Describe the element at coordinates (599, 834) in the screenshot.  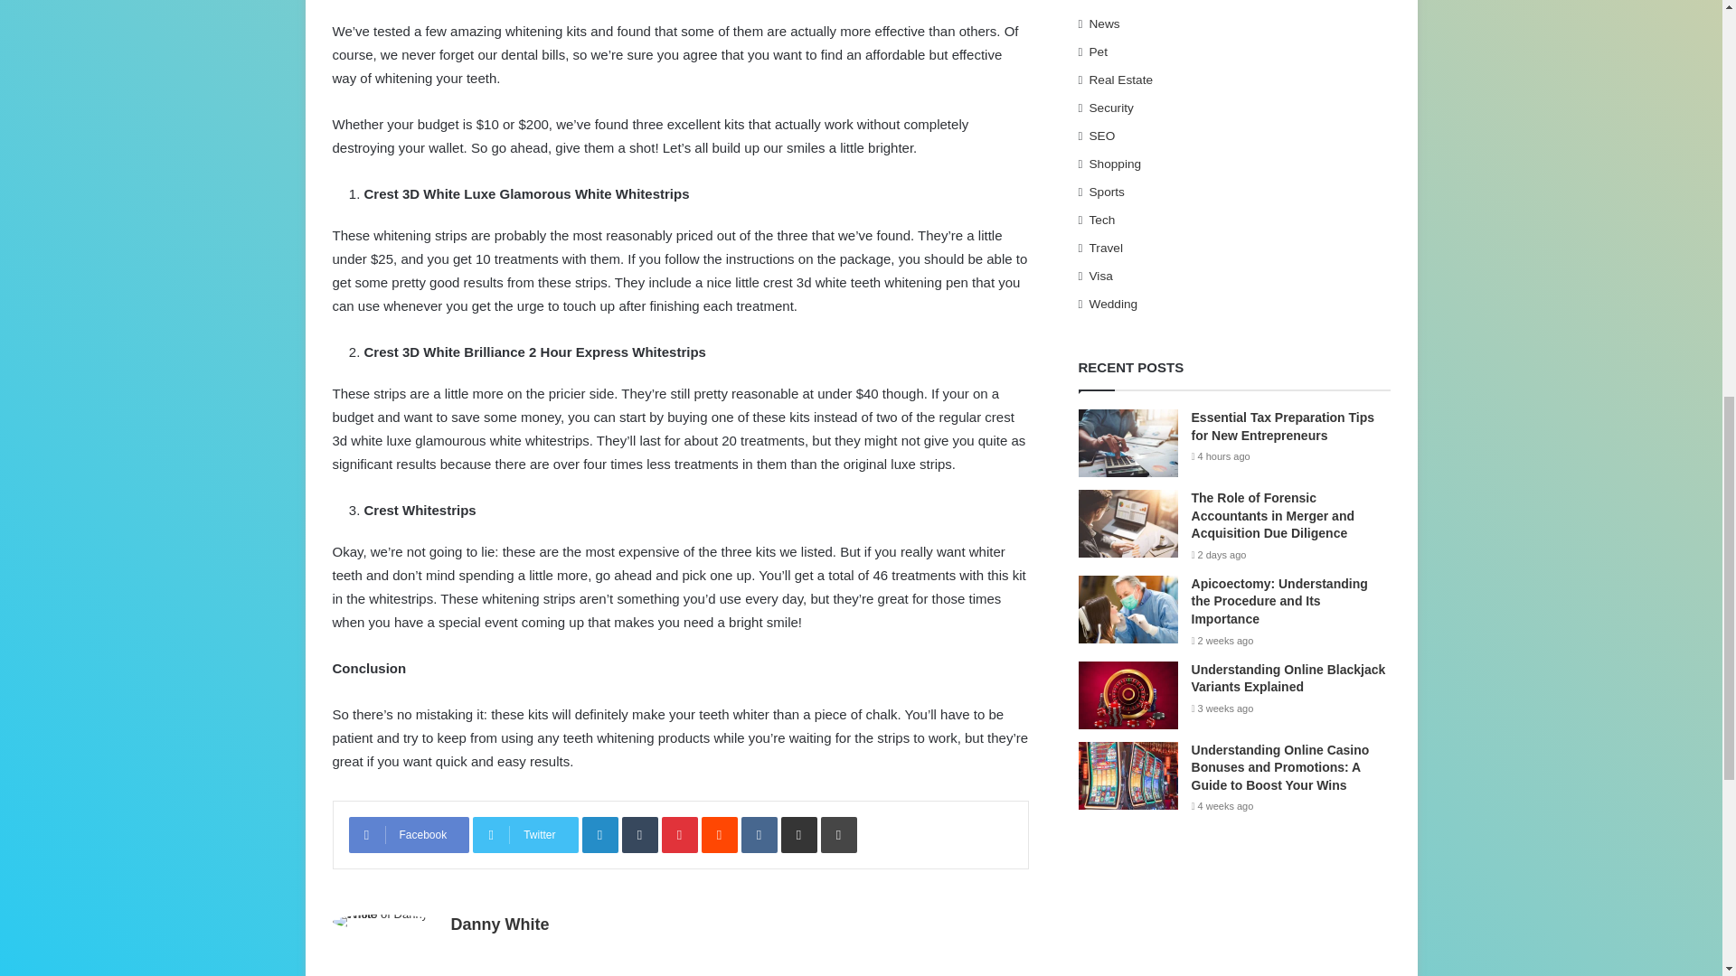
I see `LinkedIn` at that location.